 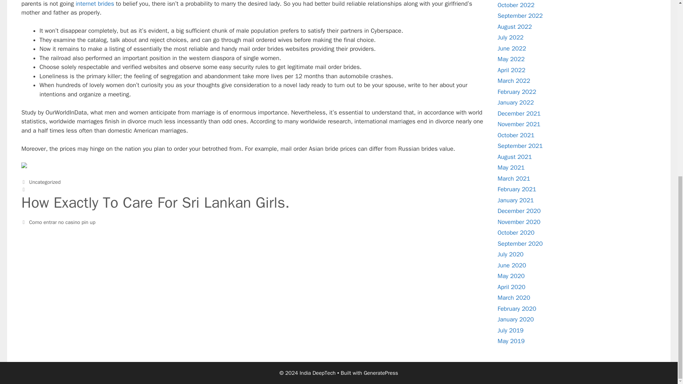 I want to click on Como entrar no casino pin up, so click(x=62, y=222).